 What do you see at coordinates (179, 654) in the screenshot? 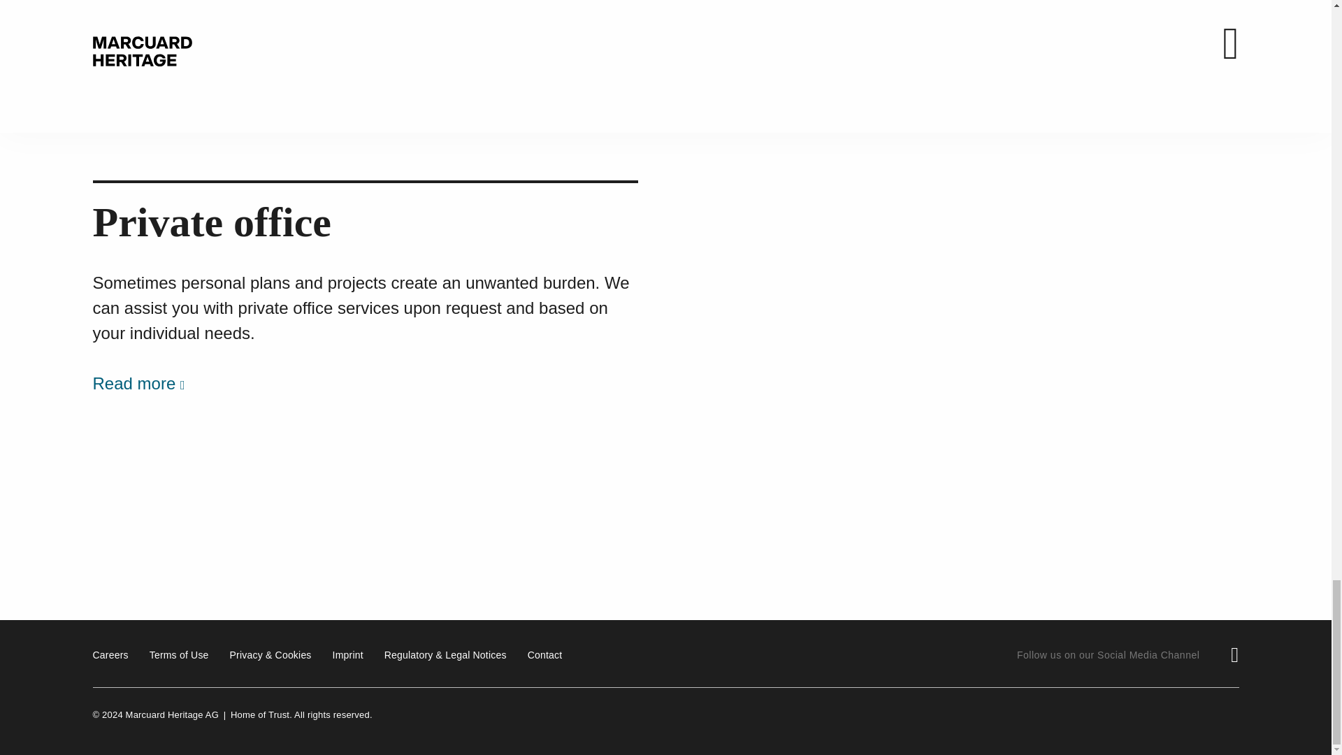
I see `Terms of Use` at bounding box center [179, 654].